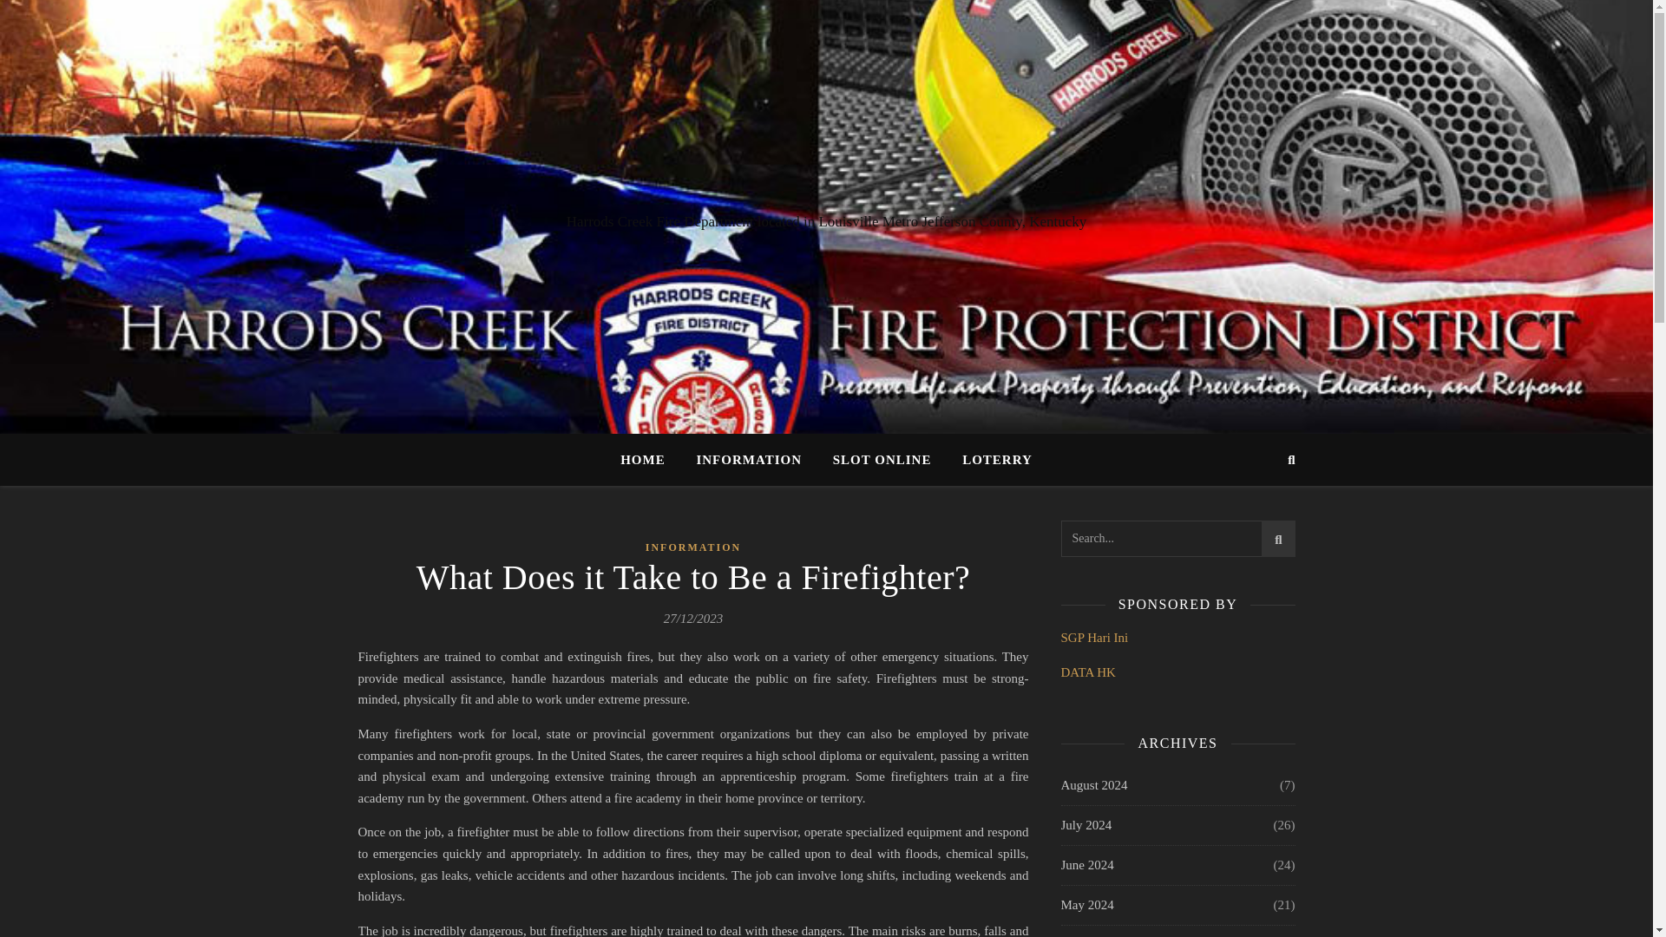  I want to click on August 2024, so click(1093, 785).